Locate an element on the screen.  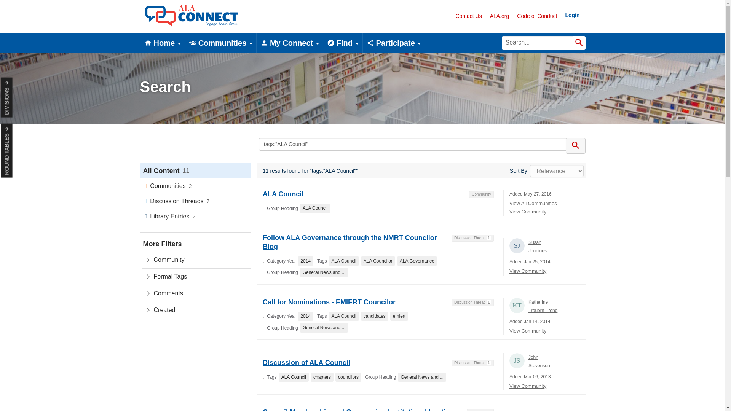
Read the code of conduct for posting to the lists is located at coordinates (537, 16).